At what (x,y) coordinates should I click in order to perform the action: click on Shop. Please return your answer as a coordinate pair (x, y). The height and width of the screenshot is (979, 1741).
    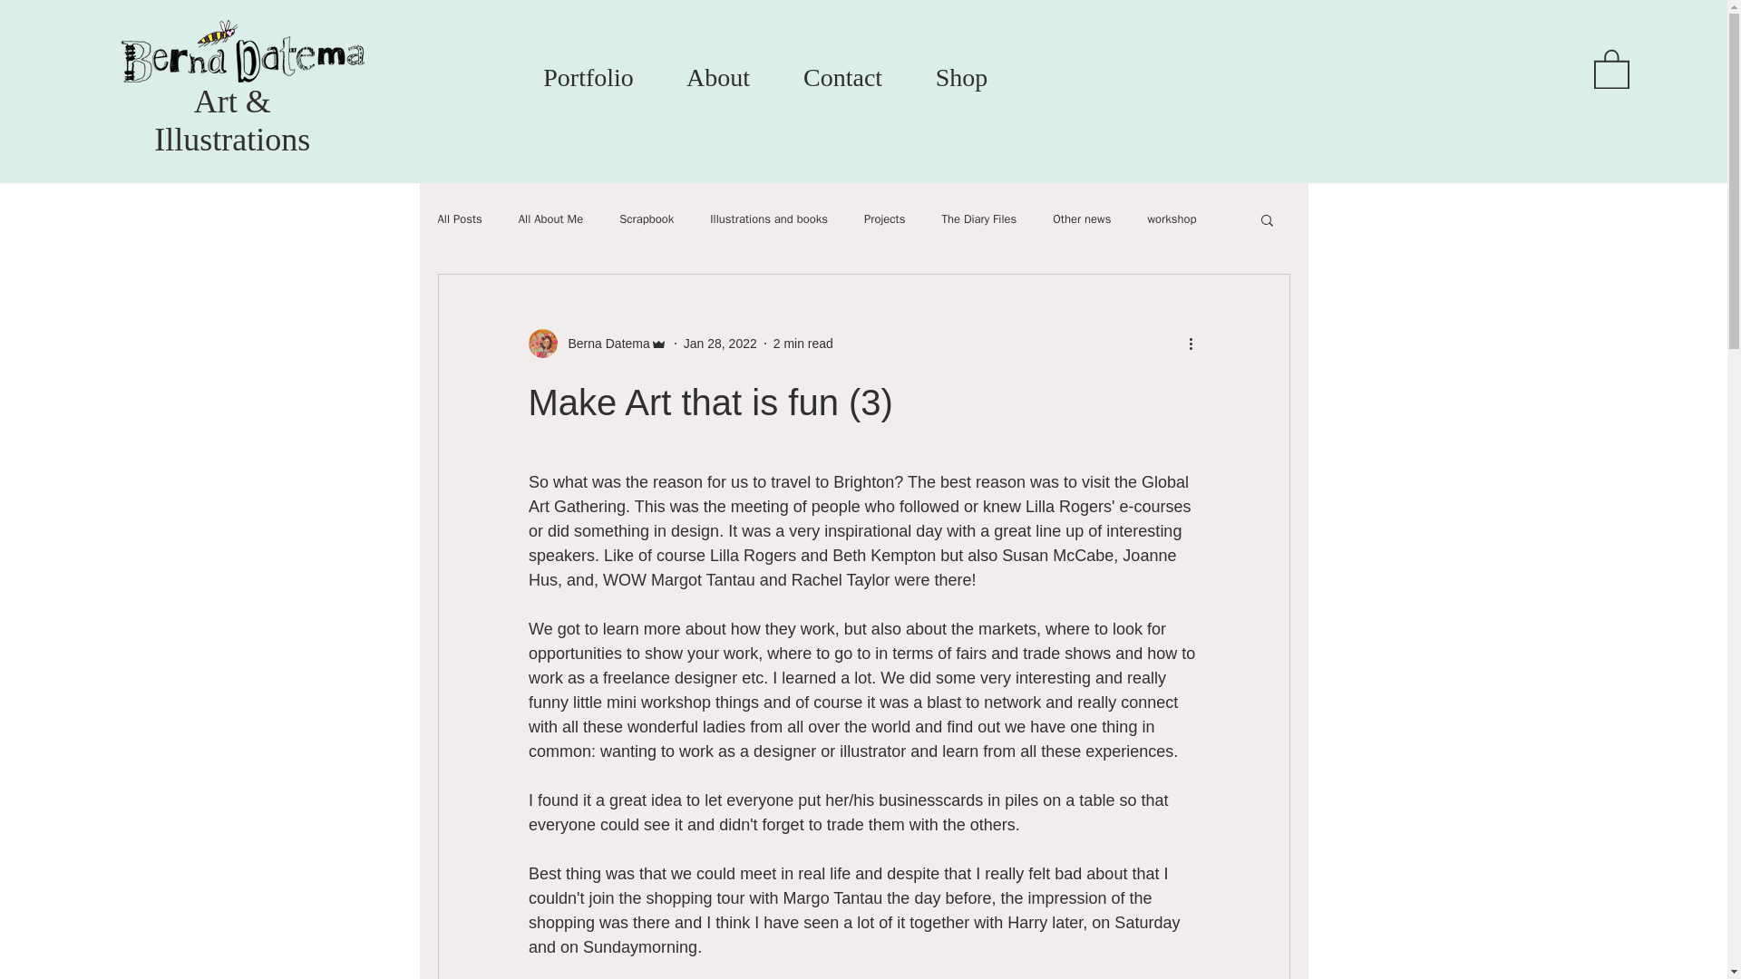
    Looking at the image, I should click on (961, 78).